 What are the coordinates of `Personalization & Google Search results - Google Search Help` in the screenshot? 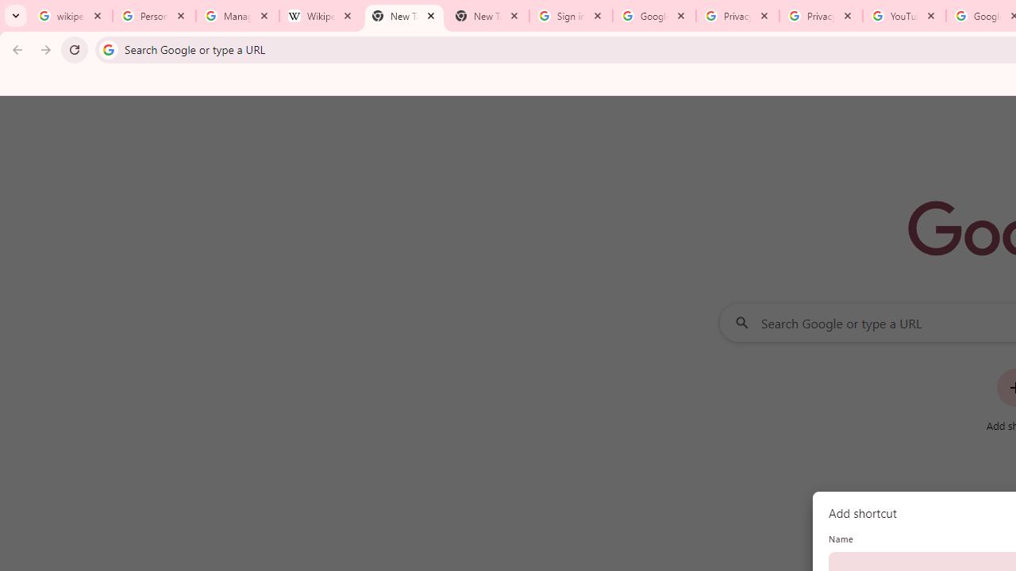 It's located at (154, 16).